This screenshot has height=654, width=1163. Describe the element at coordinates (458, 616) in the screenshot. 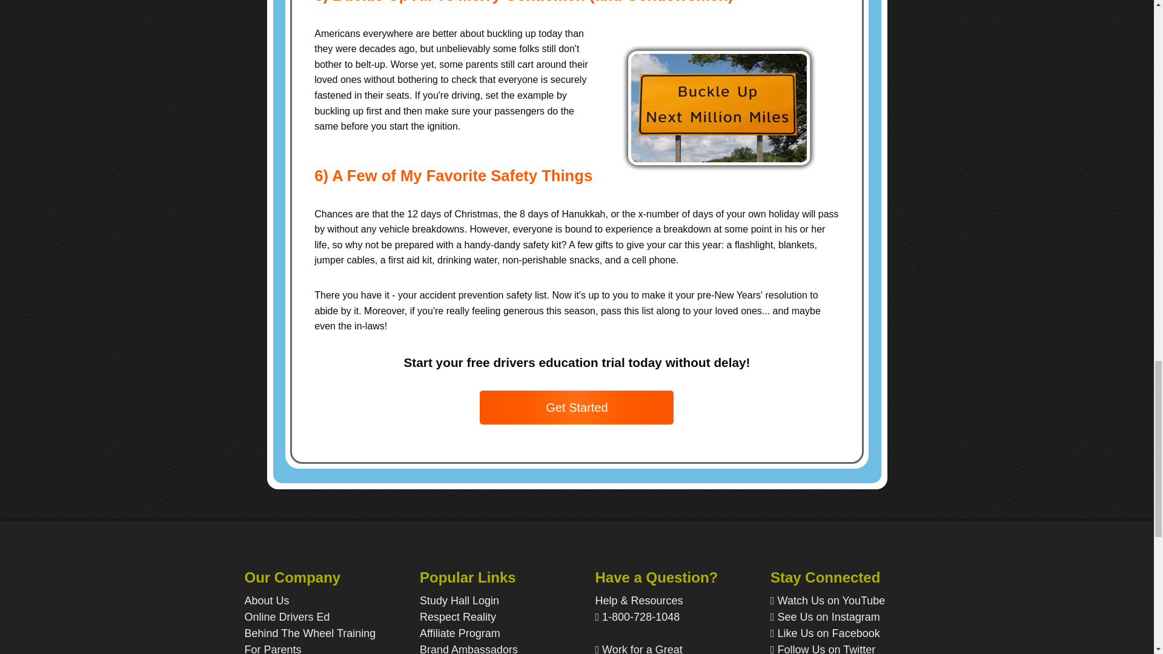

I see `Teen Driver Safety Program` at that location.